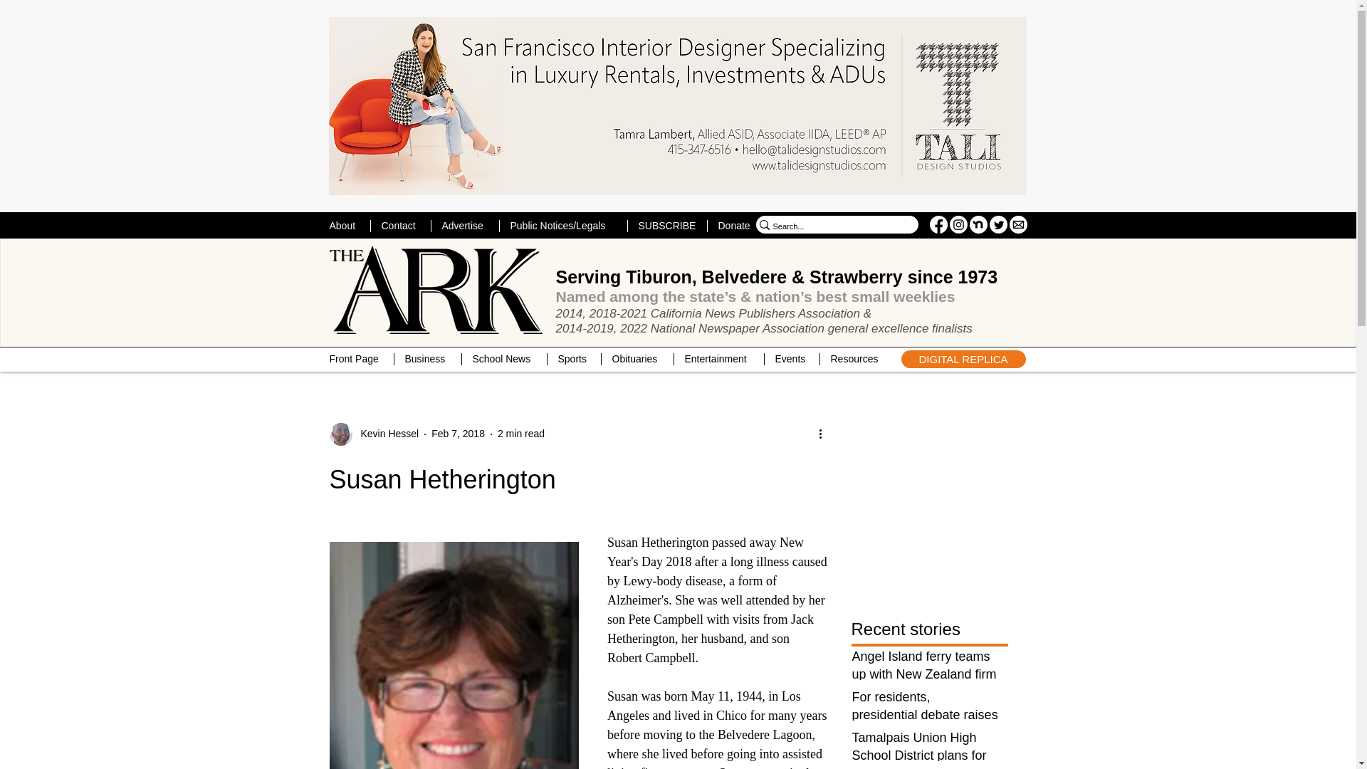 The width and height of the screenshot is (1367, 769). I want to click on School News, so click(504, 359).